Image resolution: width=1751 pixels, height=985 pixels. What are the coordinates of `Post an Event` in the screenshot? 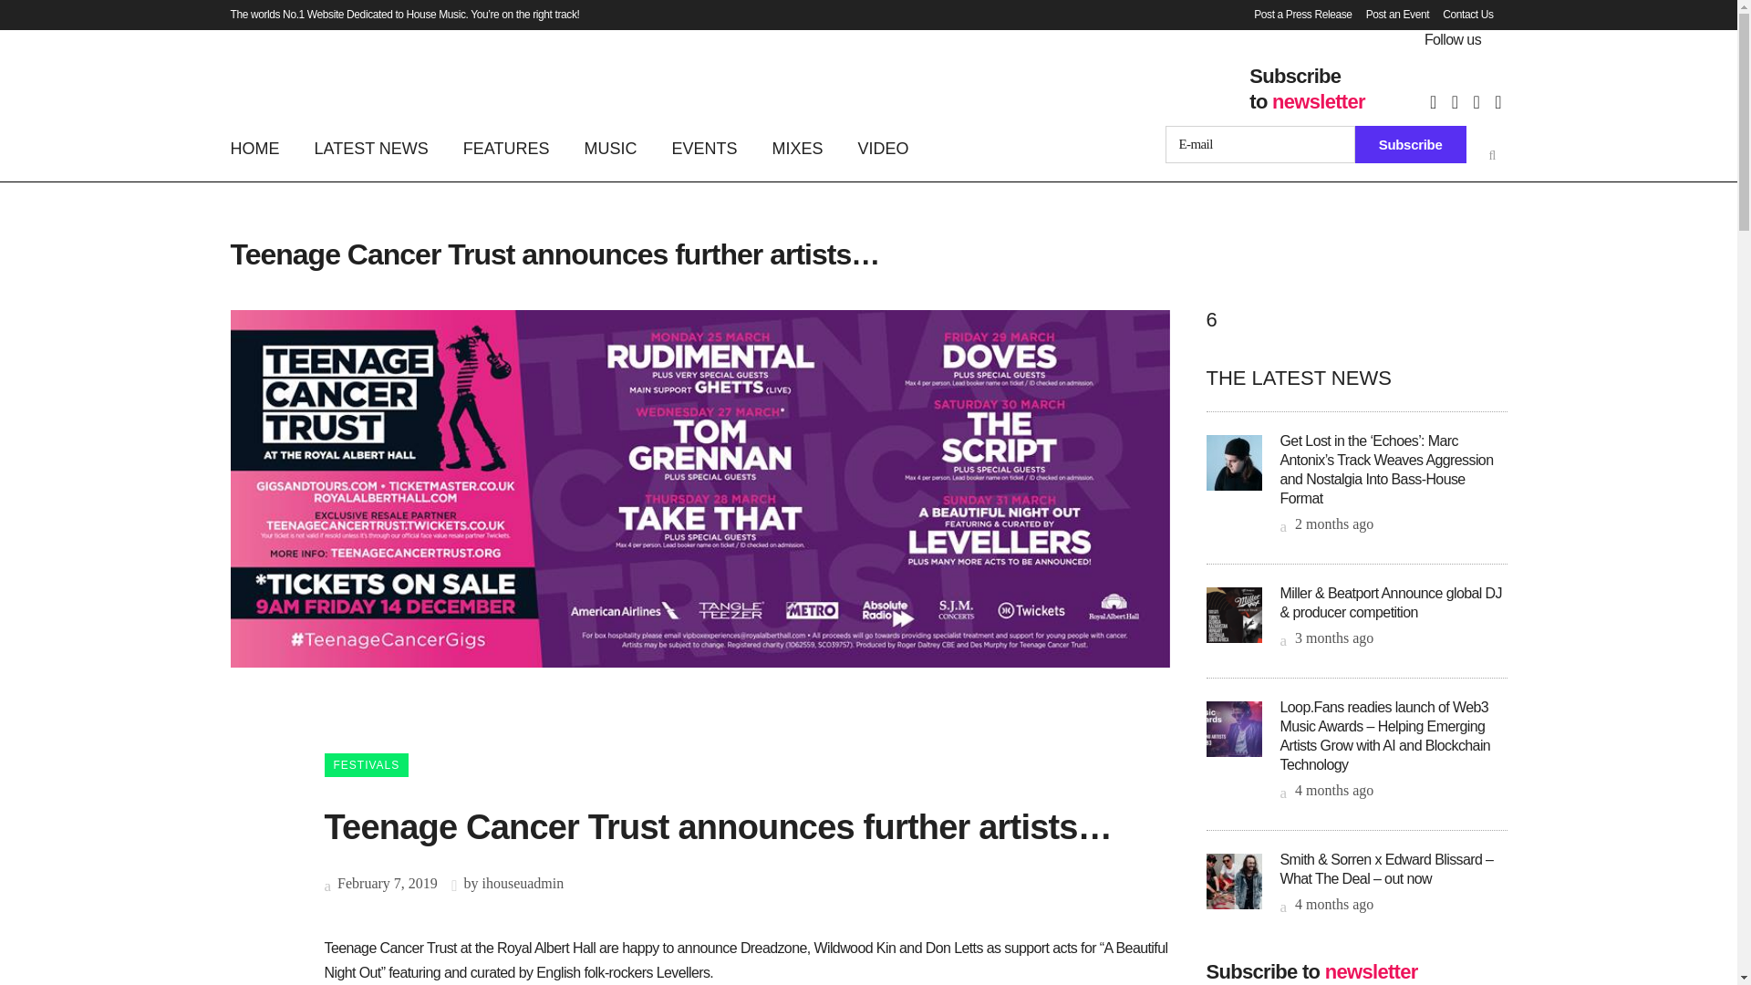 It's located at (1391, 15).